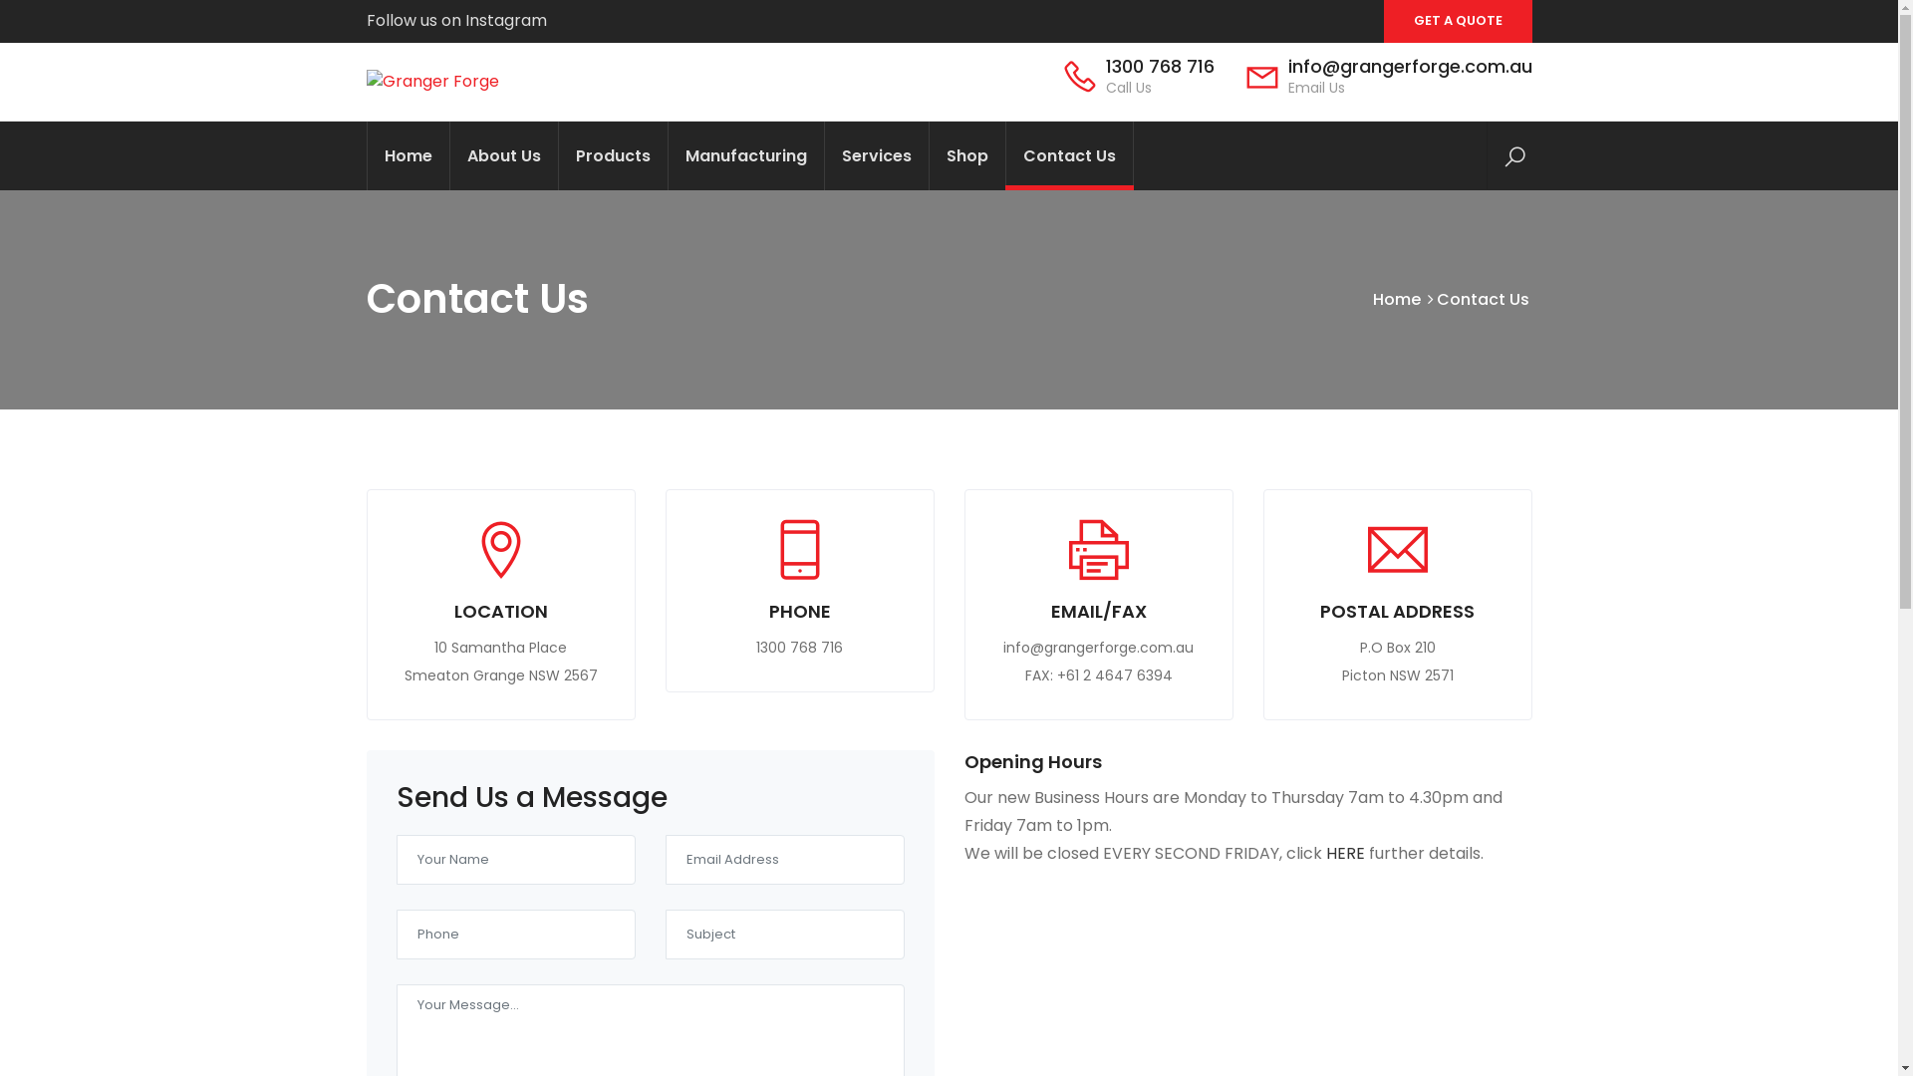 This screenshot has width=1913, height=1076. I want to click on Contact Us, so click(1068, 155).